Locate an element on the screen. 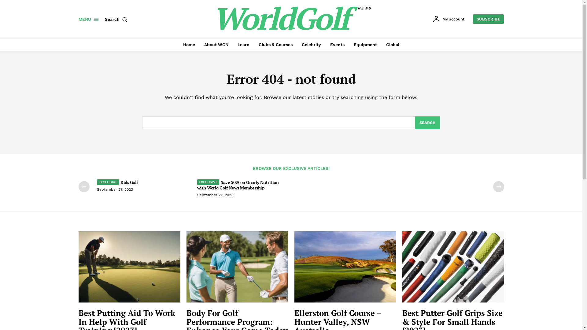  Kids Golf is located at coordinates (117, 182).